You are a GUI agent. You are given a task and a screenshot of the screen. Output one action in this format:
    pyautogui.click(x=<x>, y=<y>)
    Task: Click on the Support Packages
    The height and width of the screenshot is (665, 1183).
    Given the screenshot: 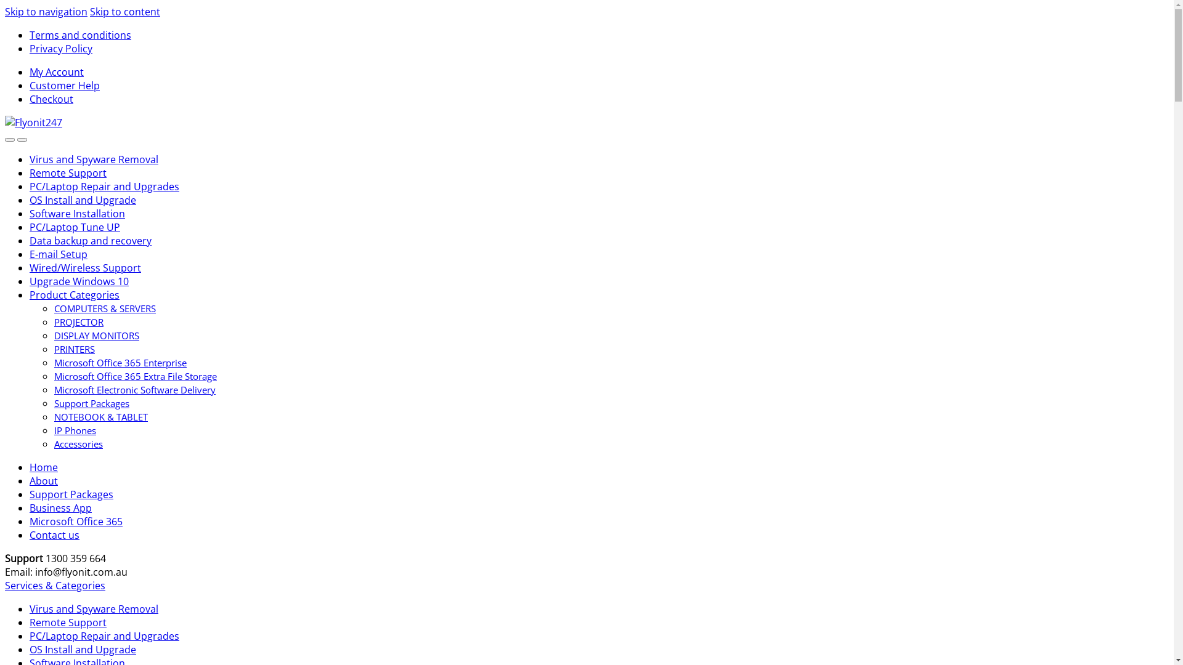 What is the action you would take?
    pyautogui.click(x=71, y=494)
    